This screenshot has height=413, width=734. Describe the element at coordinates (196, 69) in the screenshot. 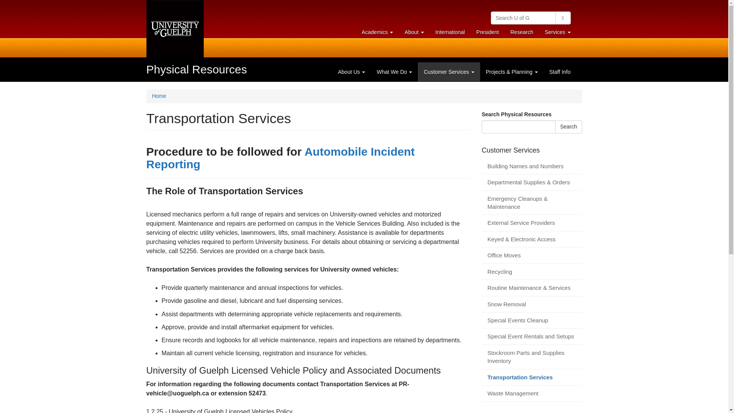

I see `Search` at that location.